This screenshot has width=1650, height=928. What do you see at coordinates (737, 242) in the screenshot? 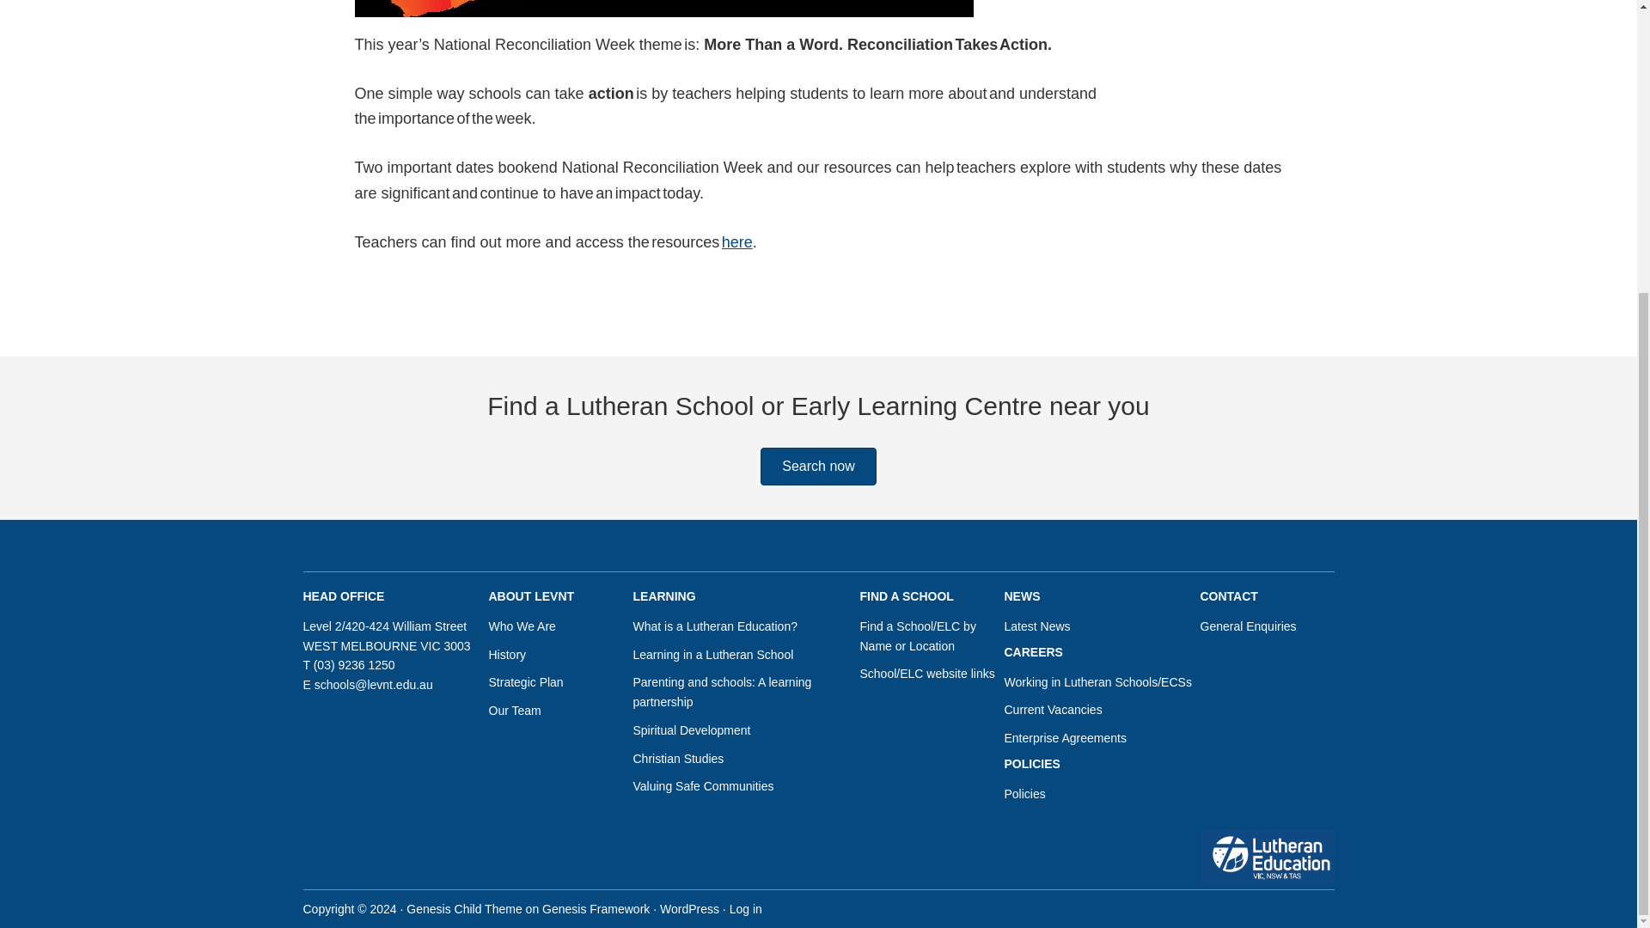
I see `here` at bounding box center [737, 242].